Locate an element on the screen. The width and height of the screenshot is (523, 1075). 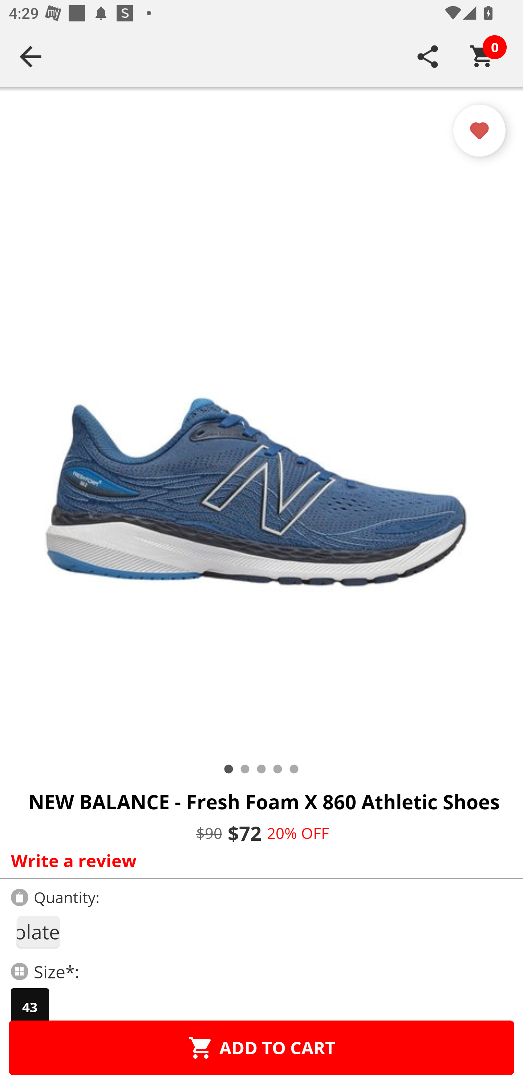
ADD TO CART is located at coordinates (261, 1047).